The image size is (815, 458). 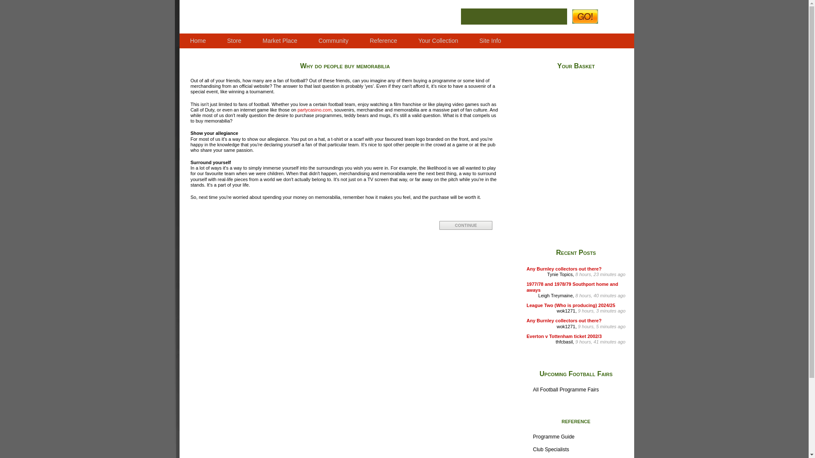 I want to click on Your Collection, so click(x=438, y=40).